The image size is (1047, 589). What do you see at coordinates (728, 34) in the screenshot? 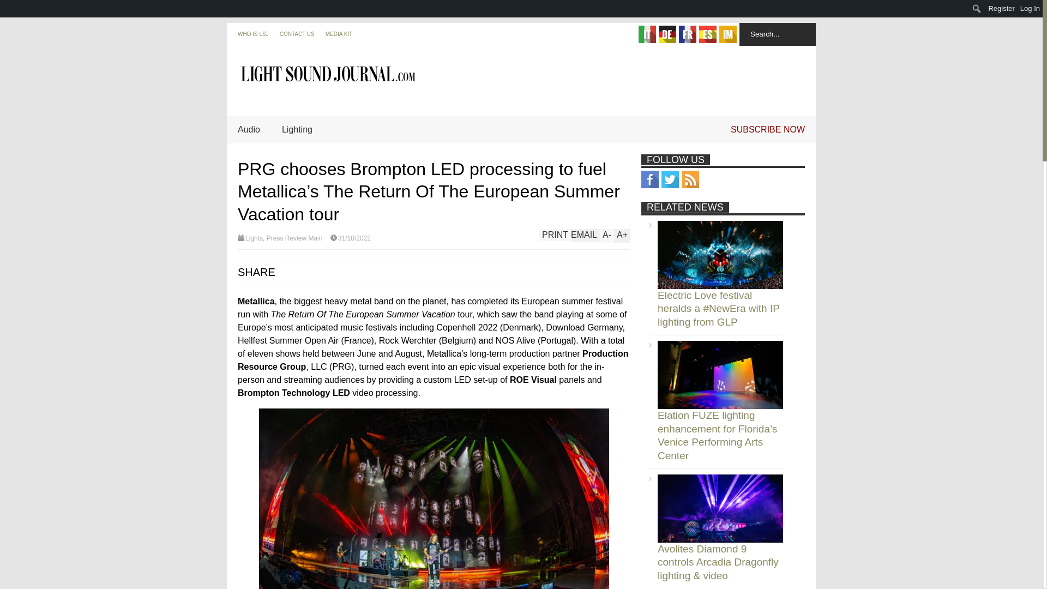
I see `integrationmag` at bounding box center [728, 34].